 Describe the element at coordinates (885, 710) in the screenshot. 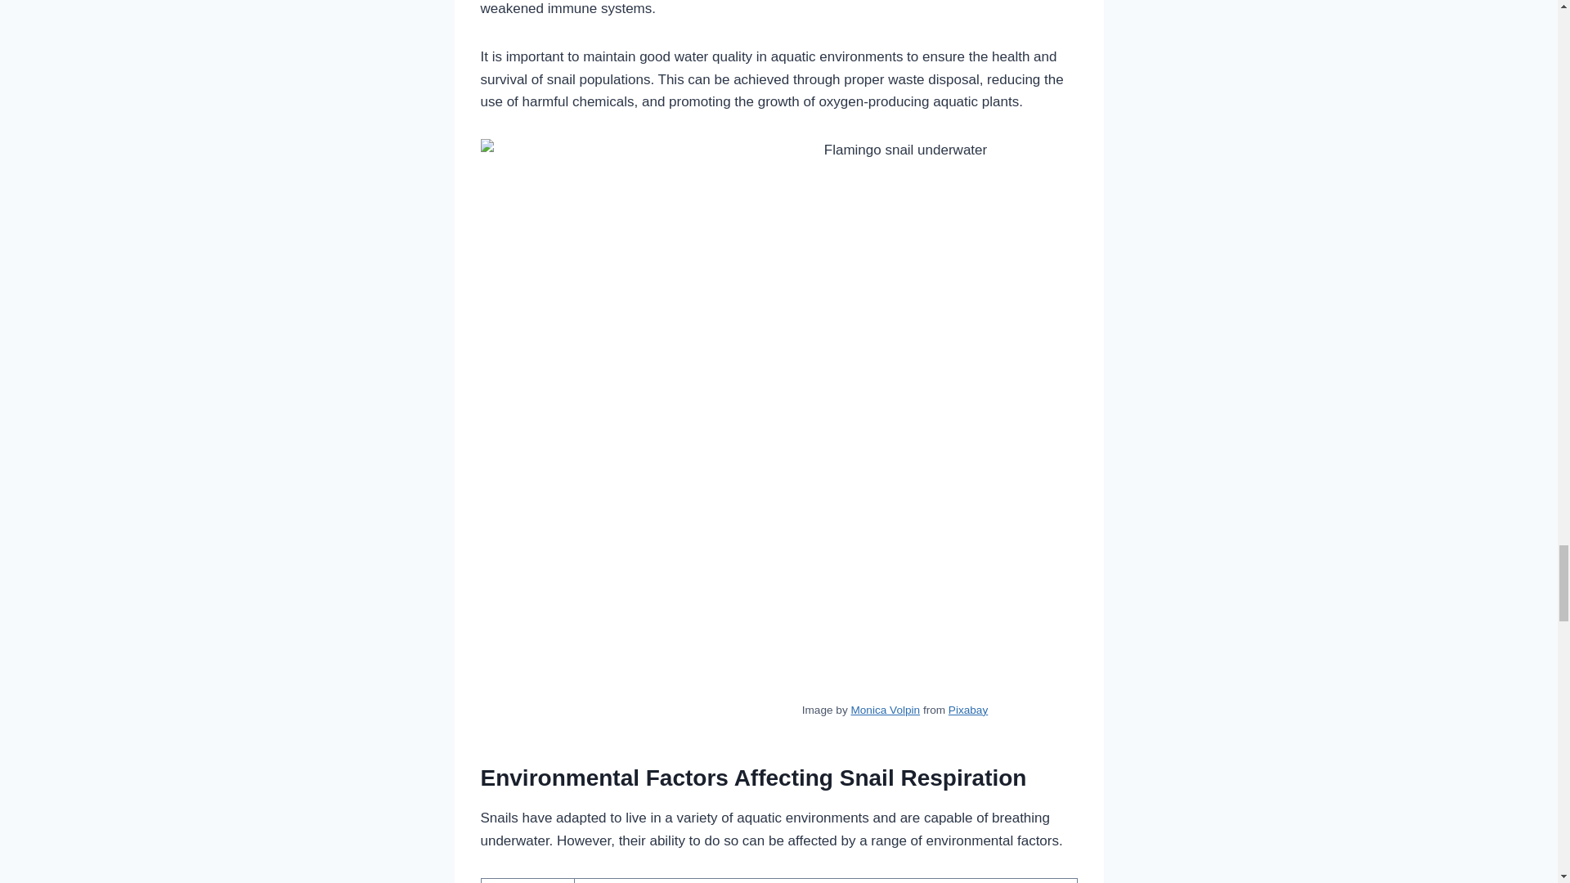

I see `Monica Volpin` at that location.